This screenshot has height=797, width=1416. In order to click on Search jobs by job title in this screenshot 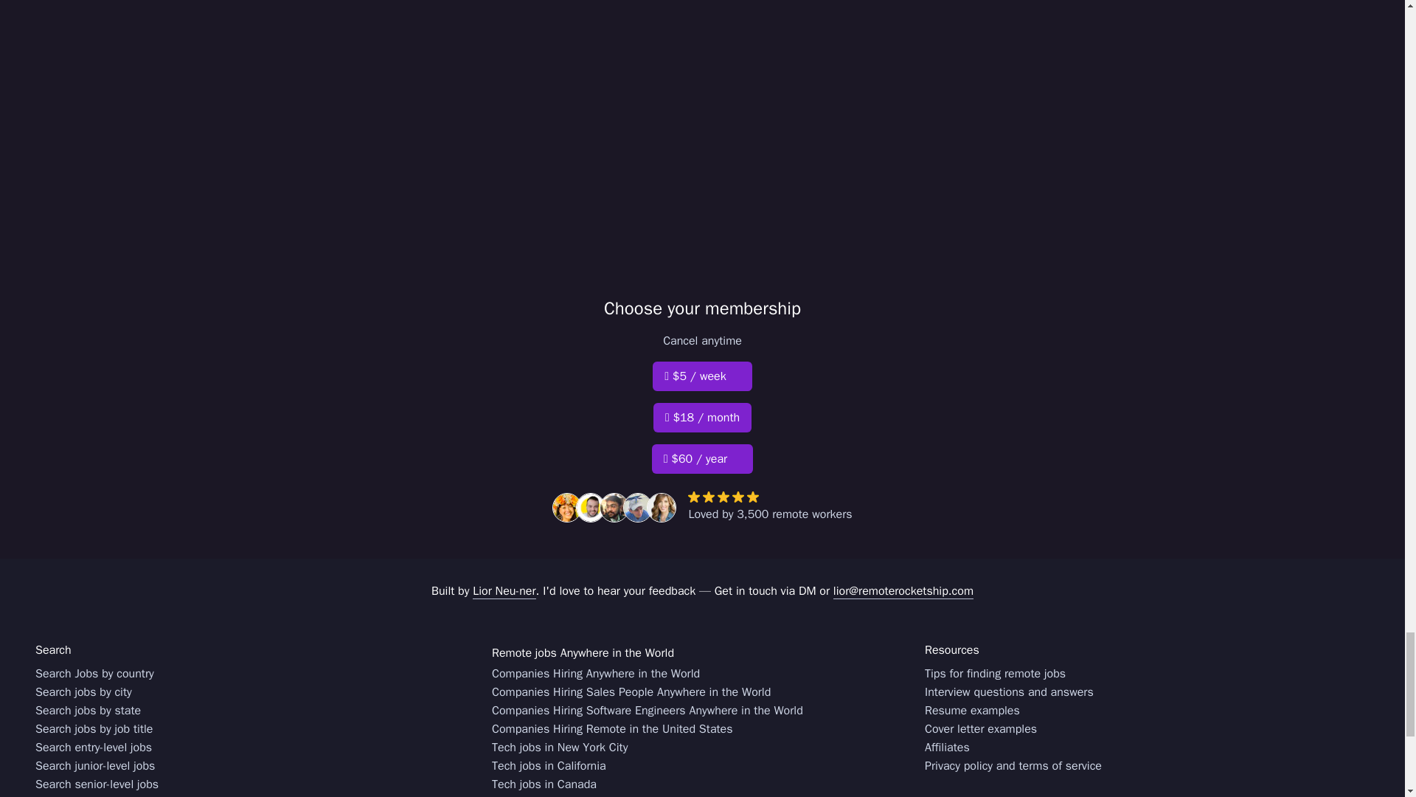, I will do `click(94, 729)`.